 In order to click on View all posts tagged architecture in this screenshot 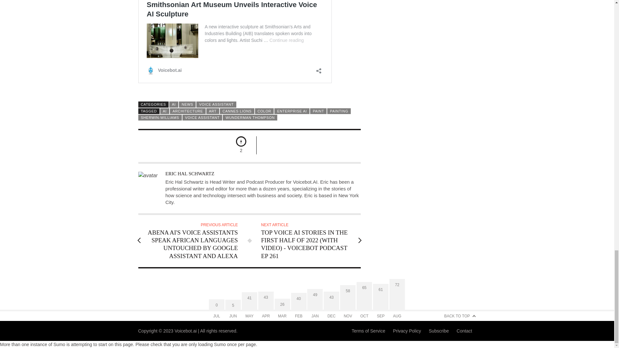, I will do `click(188, 111)`.